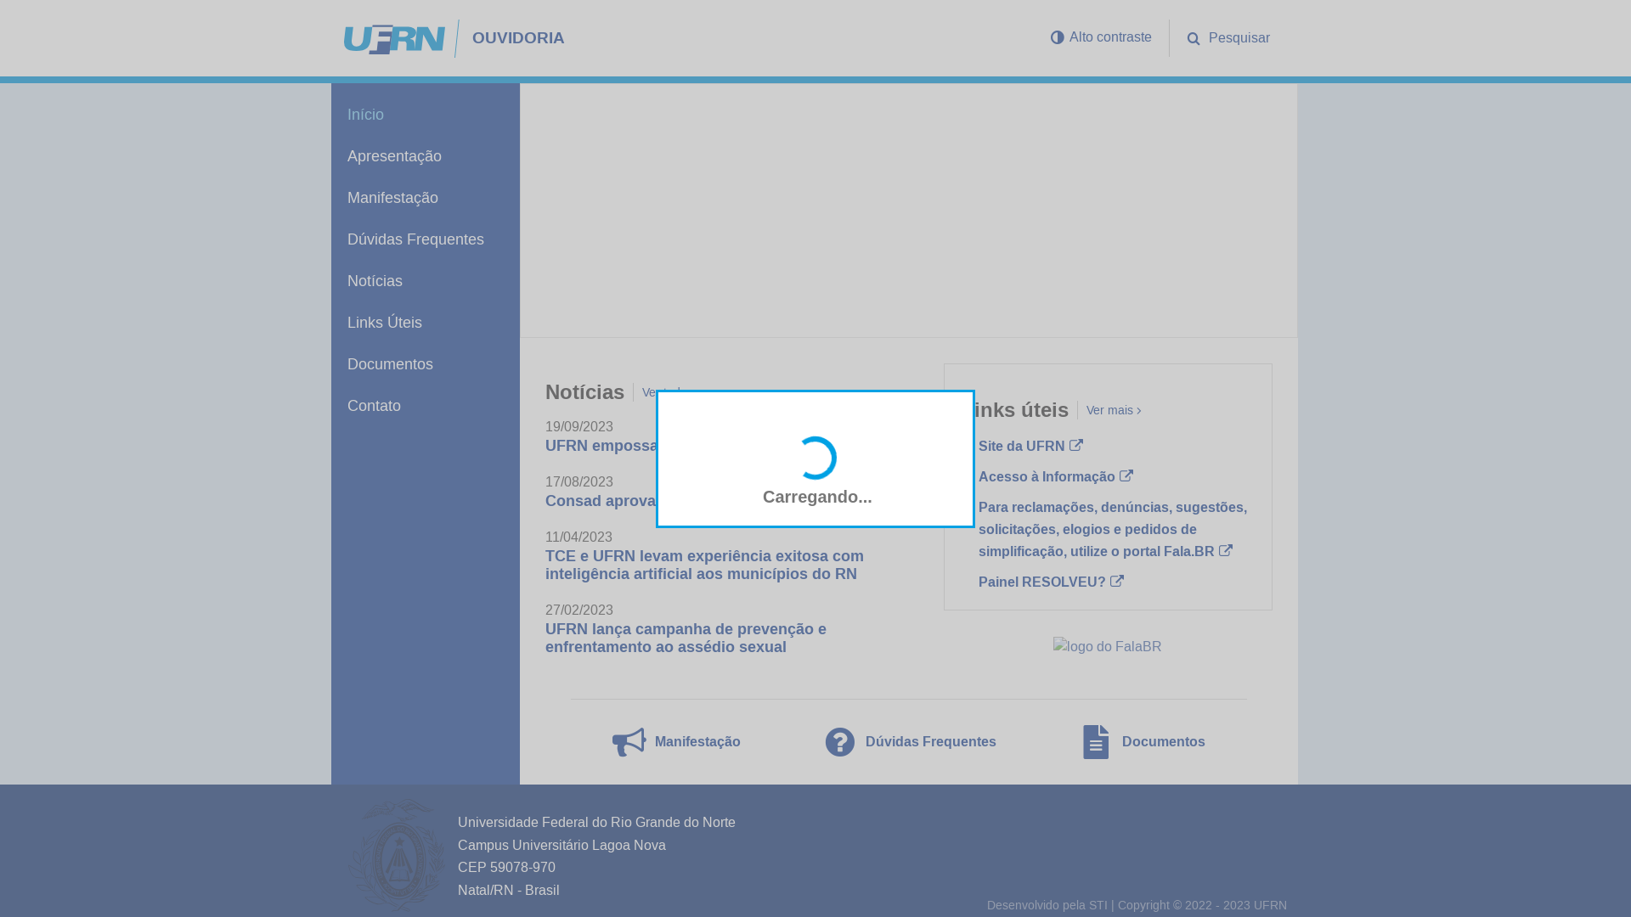  Describe the element at coordinates (691, 37) in the screenshot. I see `OUVIDORIA` at that location.